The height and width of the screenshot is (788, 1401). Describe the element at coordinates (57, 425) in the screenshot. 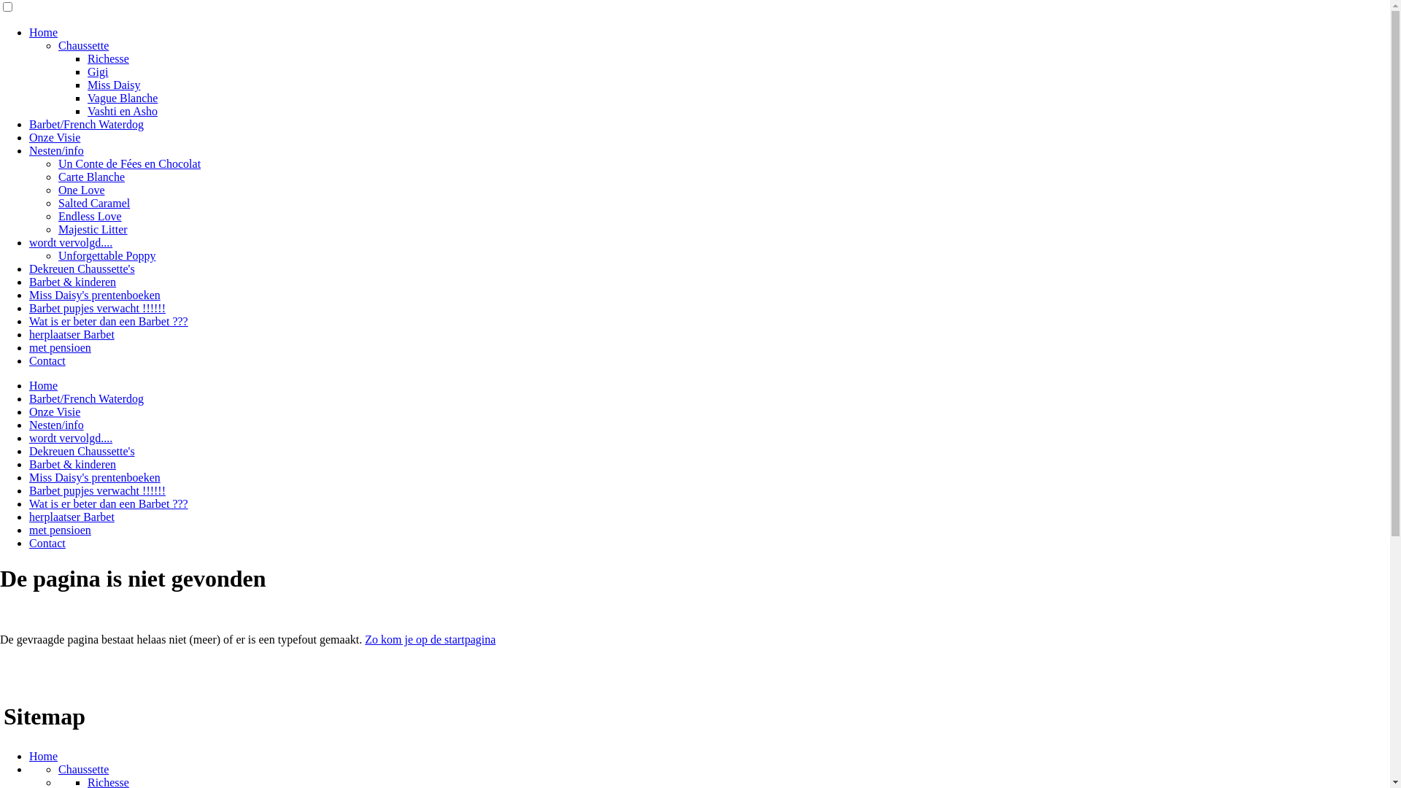

I see `Nesten/info` at that location.